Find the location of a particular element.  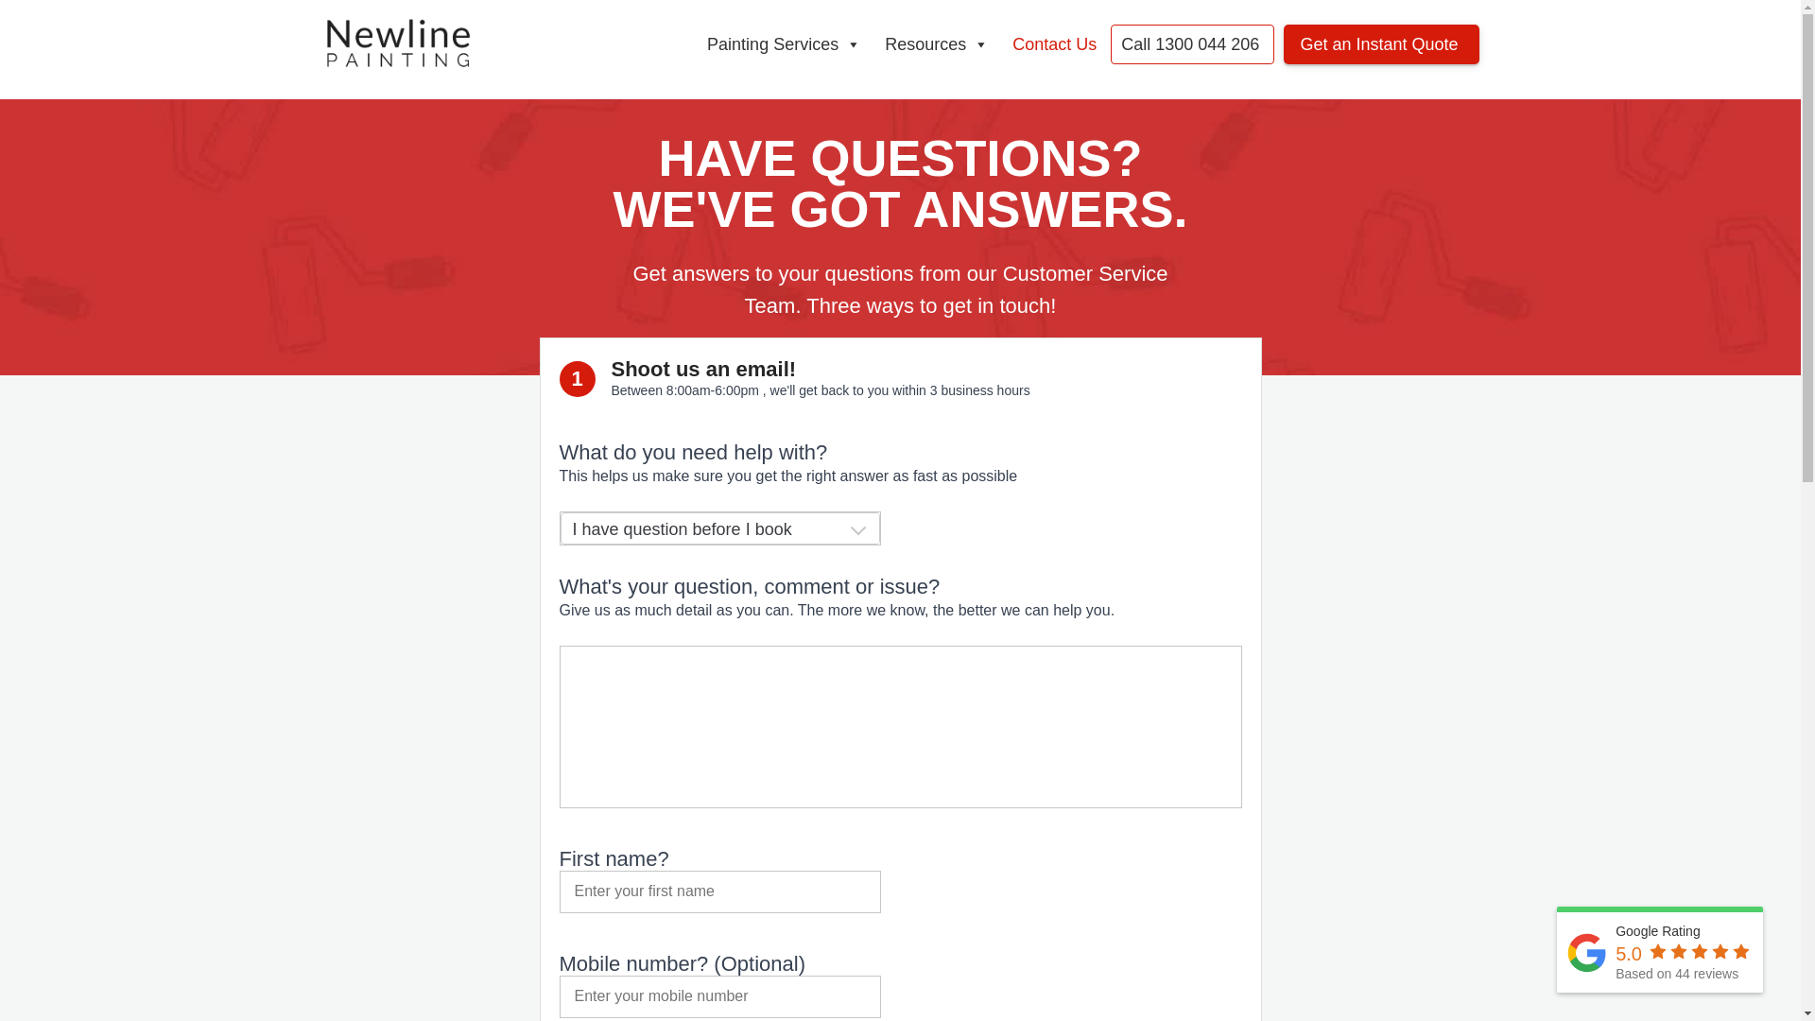

Contact Us is located at coordinates (1057, 44).